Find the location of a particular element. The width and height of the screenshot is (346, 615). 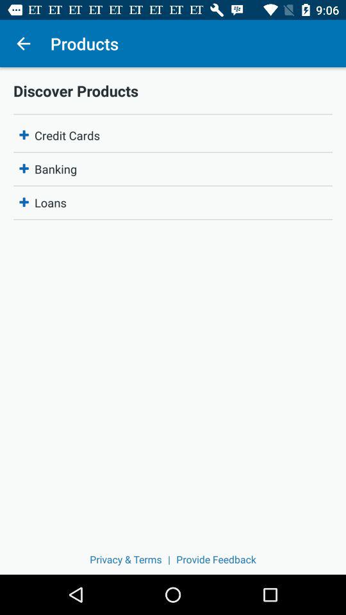

flip to privacy & terms is located at coordinates (126, 559).